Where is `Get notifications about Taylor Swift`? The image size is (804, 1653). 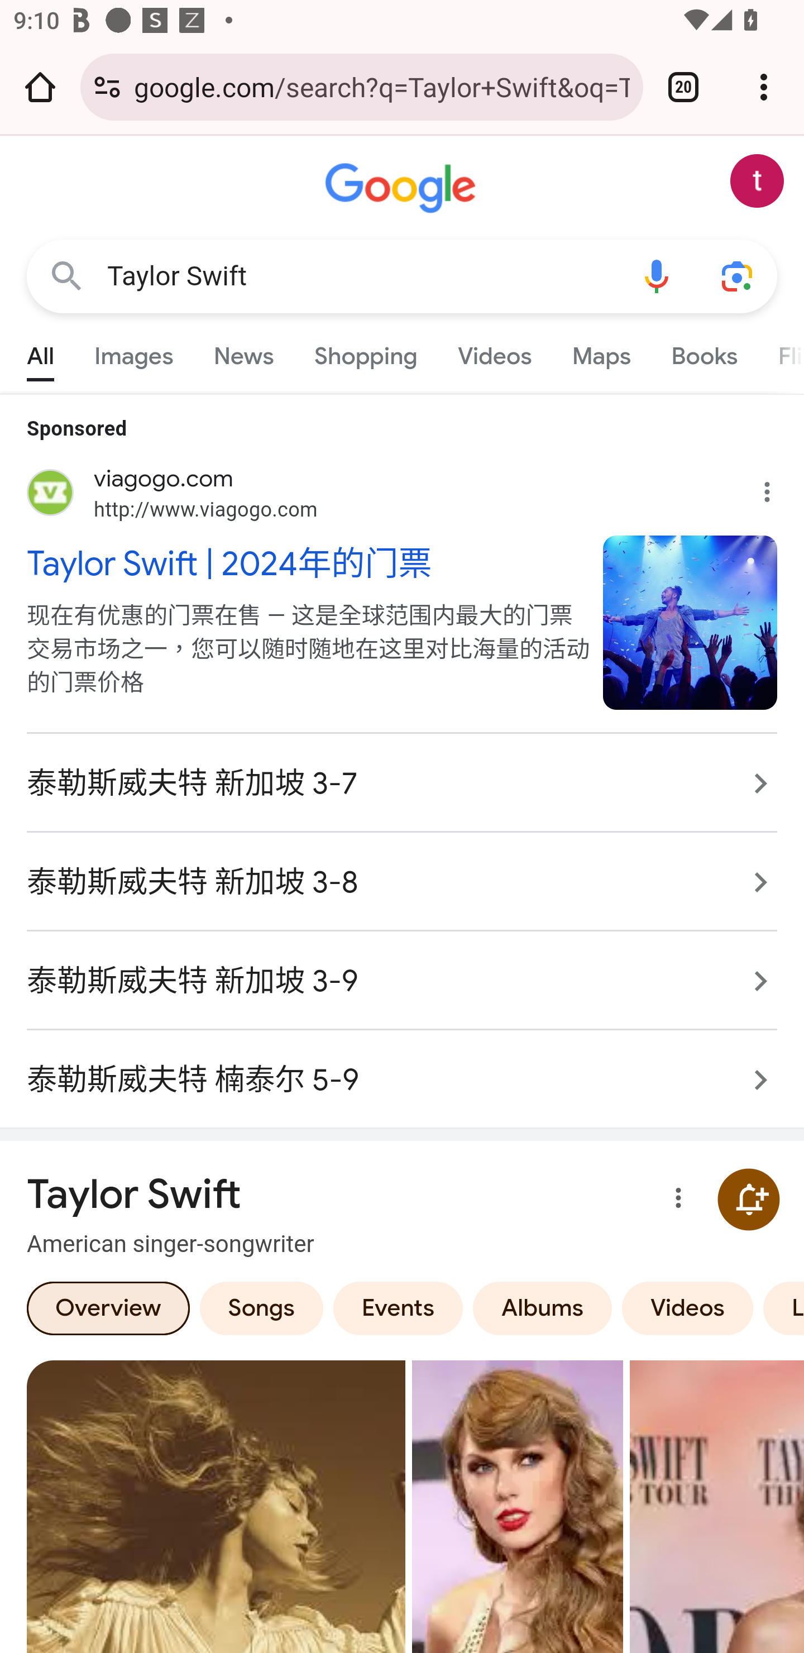 Get notifications about Taylor Swift is located at coordinates (748, 1199).